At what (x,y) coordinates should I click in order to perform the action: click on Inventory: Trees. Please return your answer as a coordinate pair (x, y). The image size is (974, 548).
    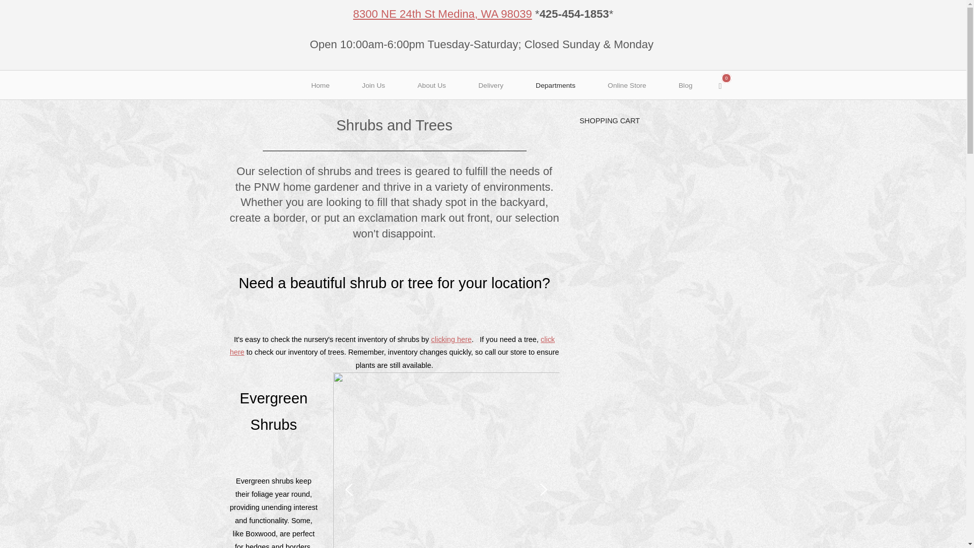
    Looking at the image, I should click on (431, 85).